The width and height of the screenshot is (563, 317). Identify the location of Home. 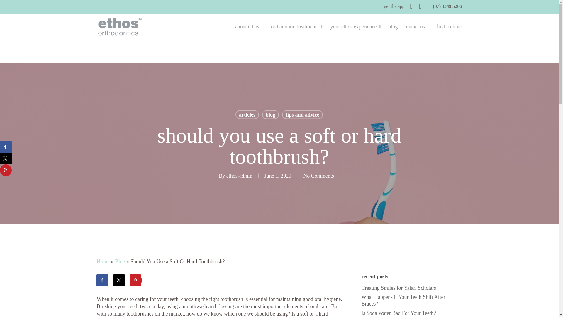
(103, 261).